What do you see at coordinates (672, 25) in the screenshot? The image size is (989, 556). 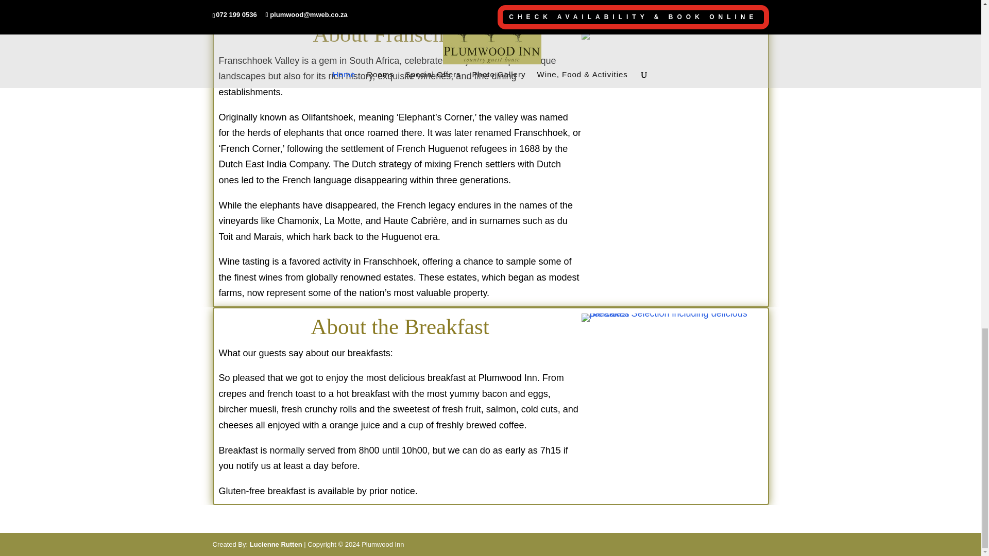 I see `Franschhoek Valley, Cape Winelands, South Africa` at bounding box center [672, 25].